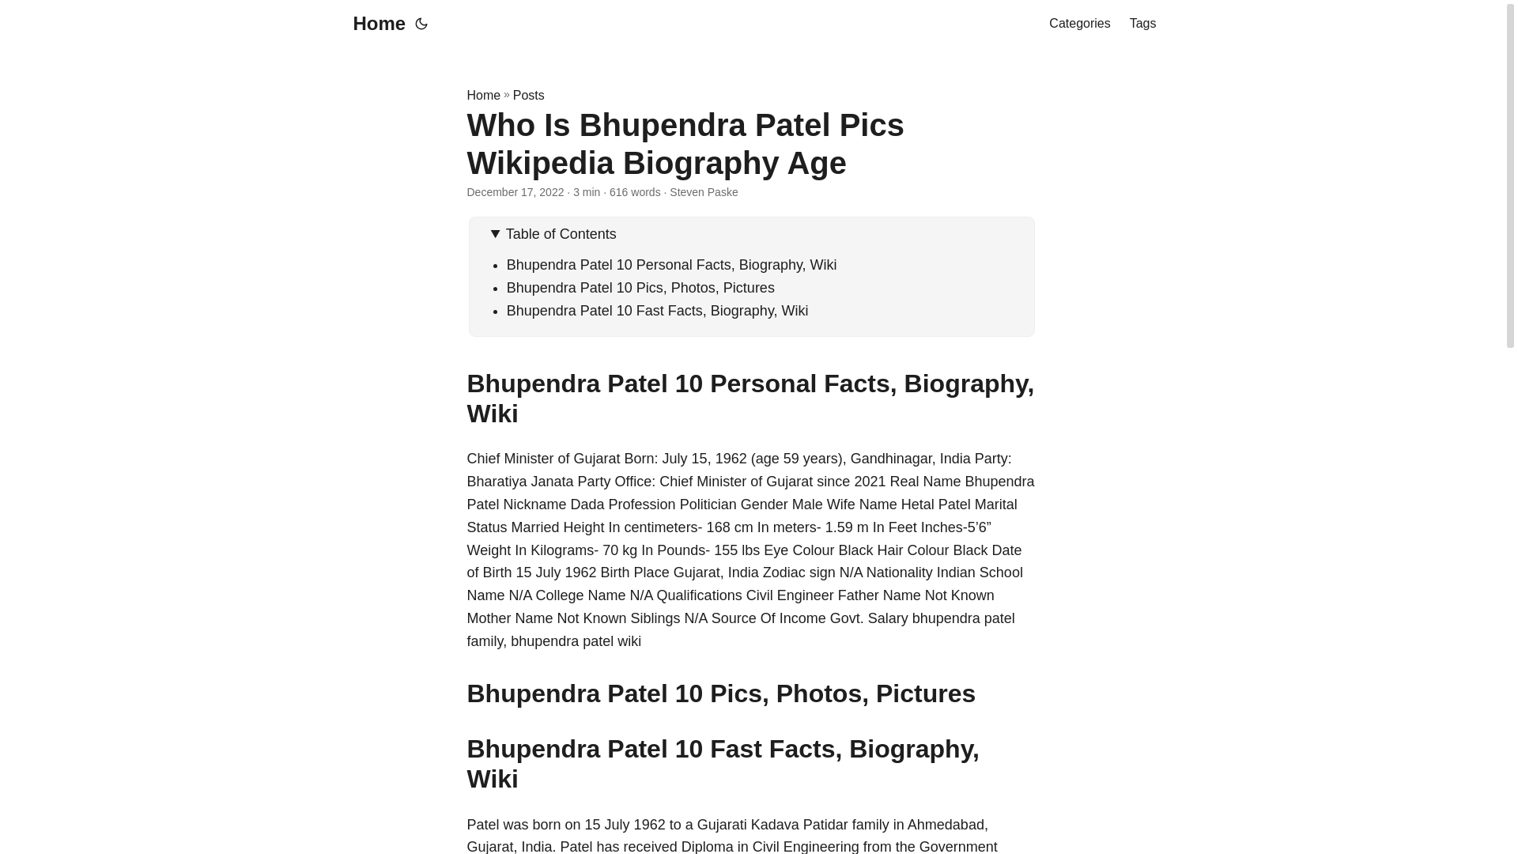 Image resolution: width=1518 pixels, height=854 pixels. Describe the element at coordinates (1143, 24) in the screenshot. I see `Tags` at that location.